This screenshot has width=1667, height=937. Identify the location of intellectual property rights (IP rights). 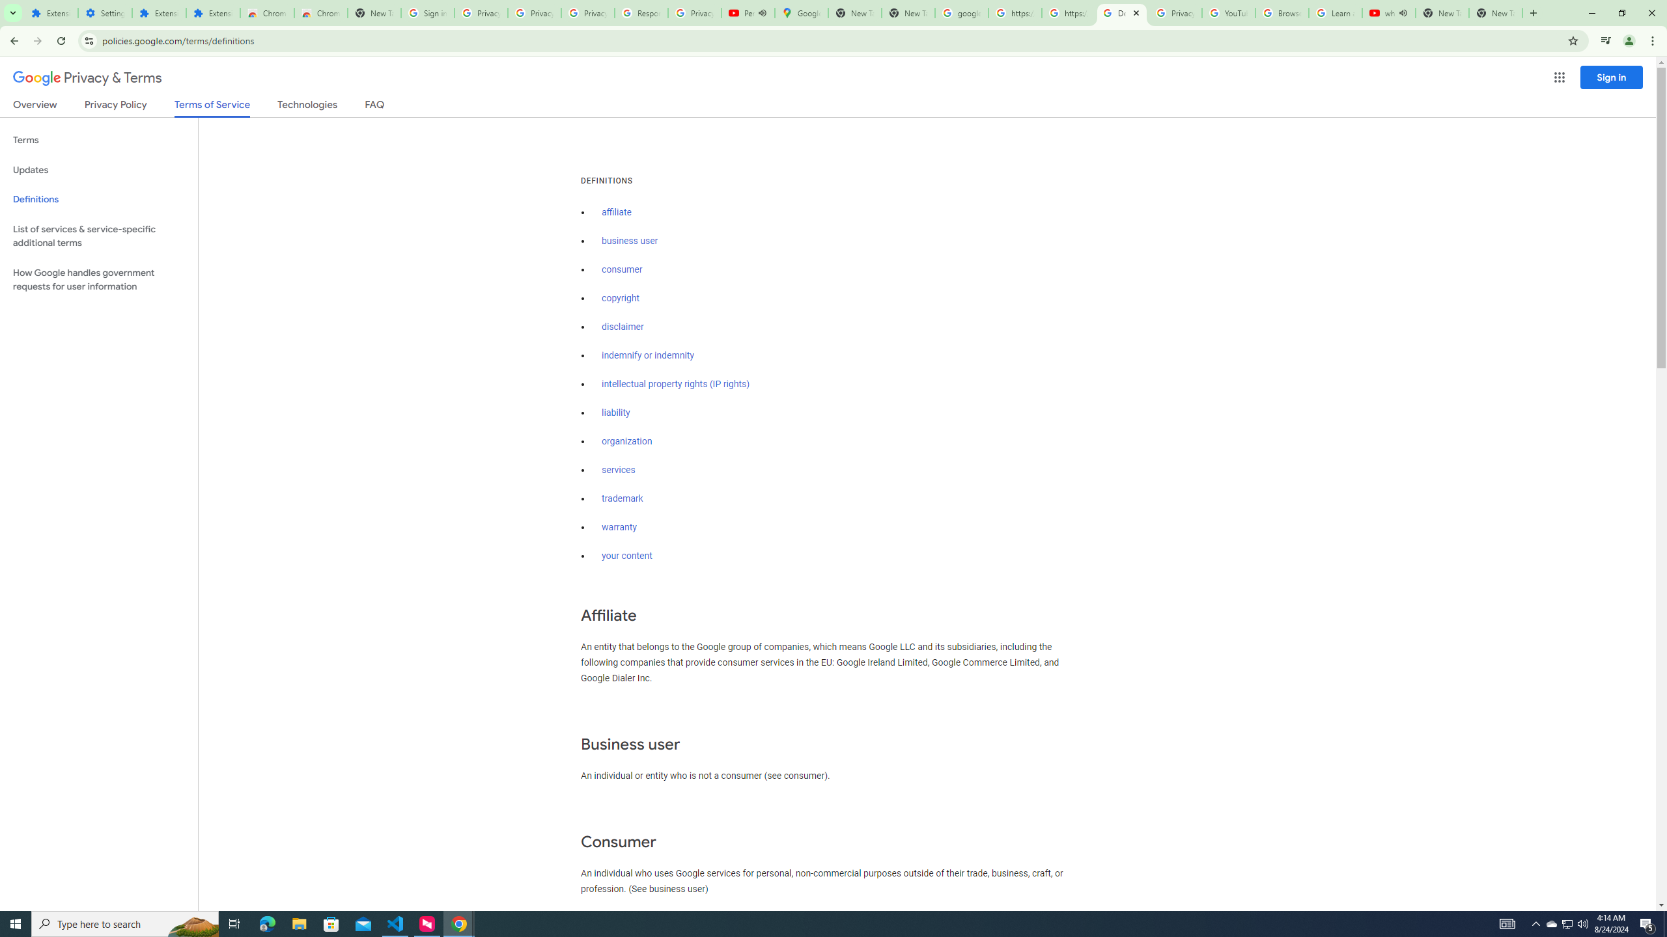
(676, 384).